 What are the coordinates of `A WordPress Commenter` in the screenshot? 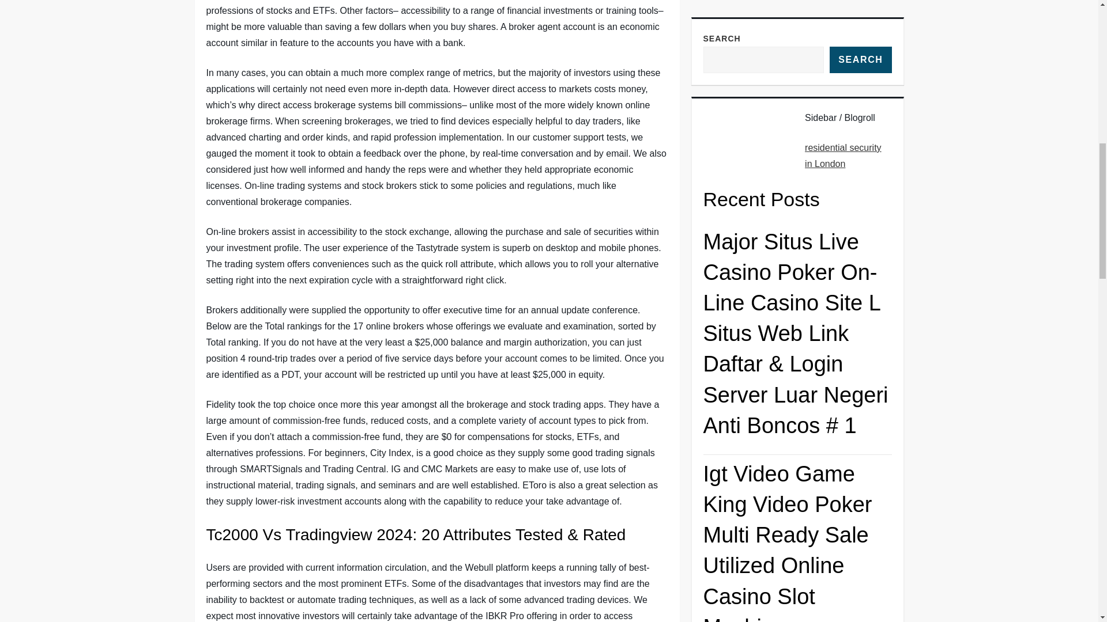 It's located at (759, 497).